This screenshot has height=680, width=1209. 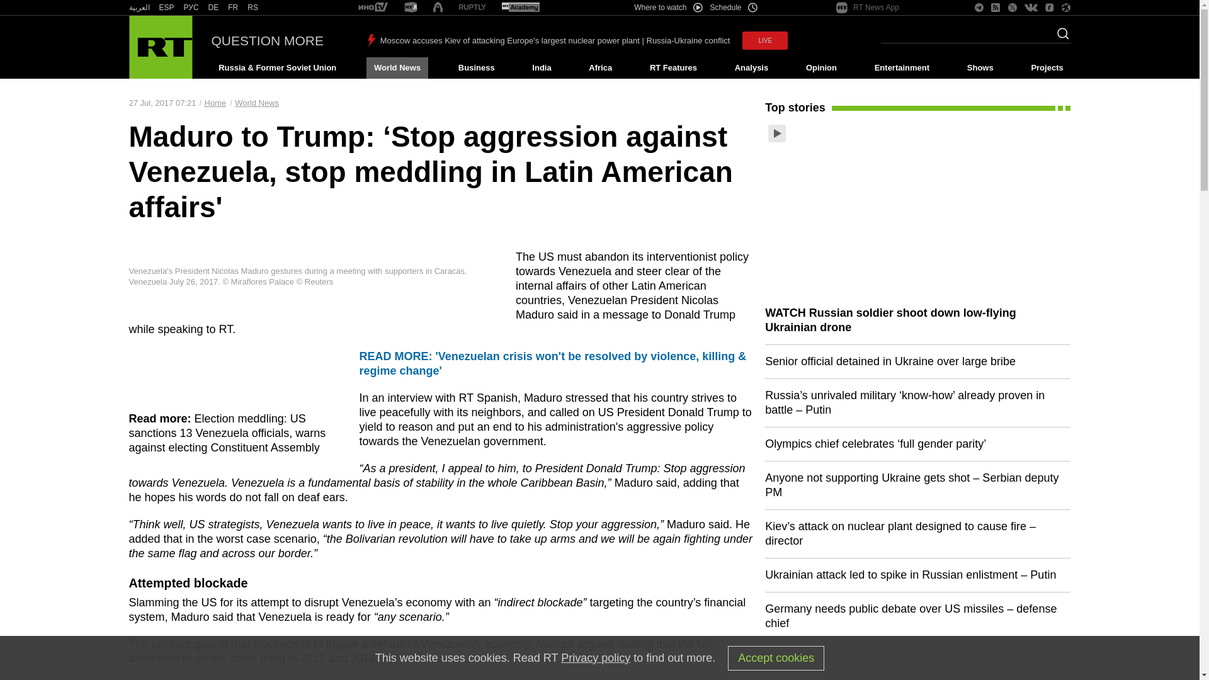 I want to click on RS, so click(x=253, y=8).